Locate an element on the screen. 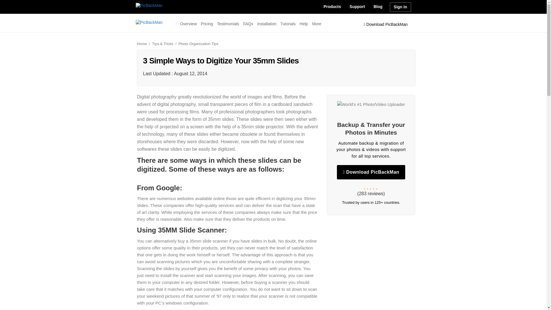 The width and height of the screenshot is (551, 310). Sign In is located at coordinates (400, 7).